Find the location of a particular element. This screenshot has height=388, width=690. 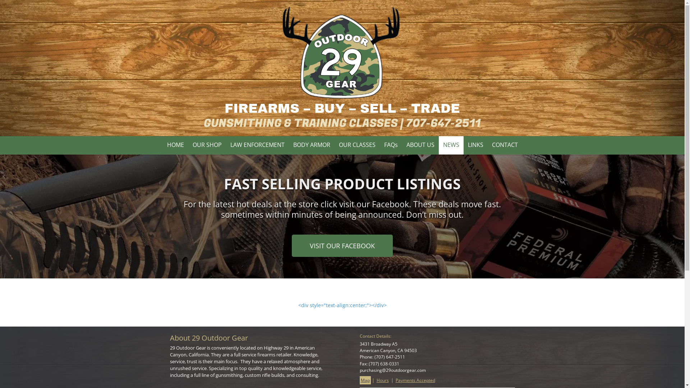

HOME is located at coordinates (175, 145).